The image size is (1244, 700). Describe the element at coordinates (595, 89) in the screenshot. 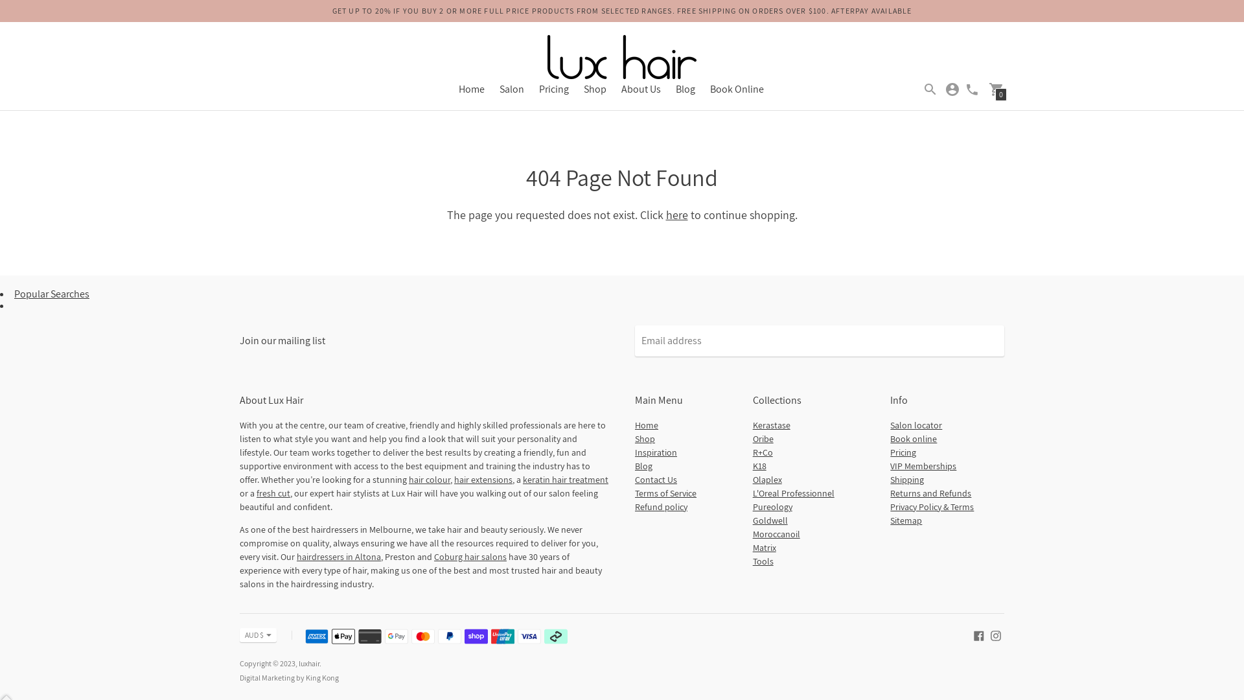

I see `Shop` at that location.